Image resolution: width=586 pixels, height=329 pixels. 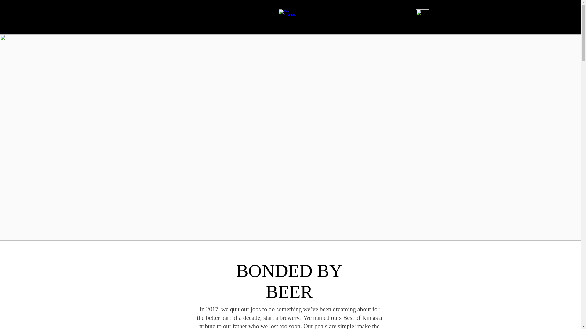 What do you see at coordinates (422, 13) in the screenshot?
I see `Hamburger Button.png` at bounding box center [422, 13].